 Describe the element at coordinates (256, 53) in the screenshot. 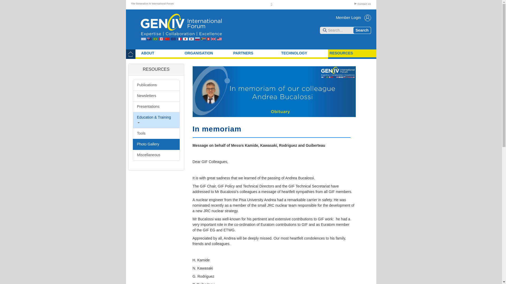

I see `PARTNERS` at that location.